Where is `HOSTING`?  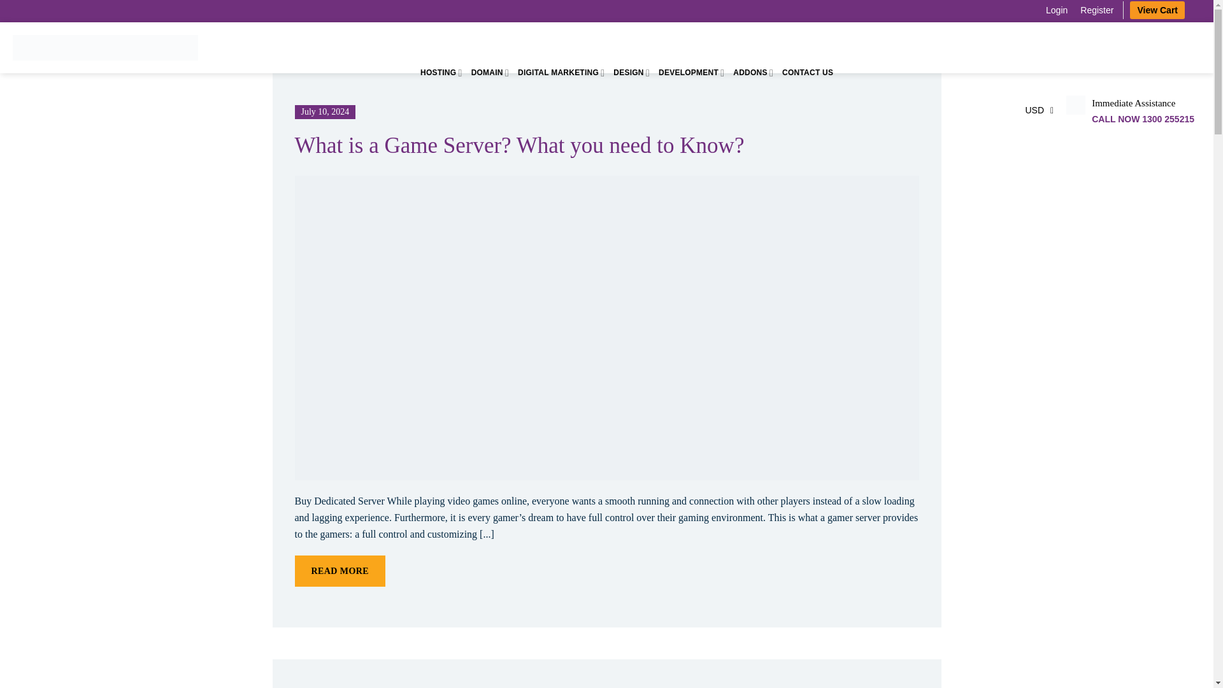 HOSTING is located at coordinates (441, 73).